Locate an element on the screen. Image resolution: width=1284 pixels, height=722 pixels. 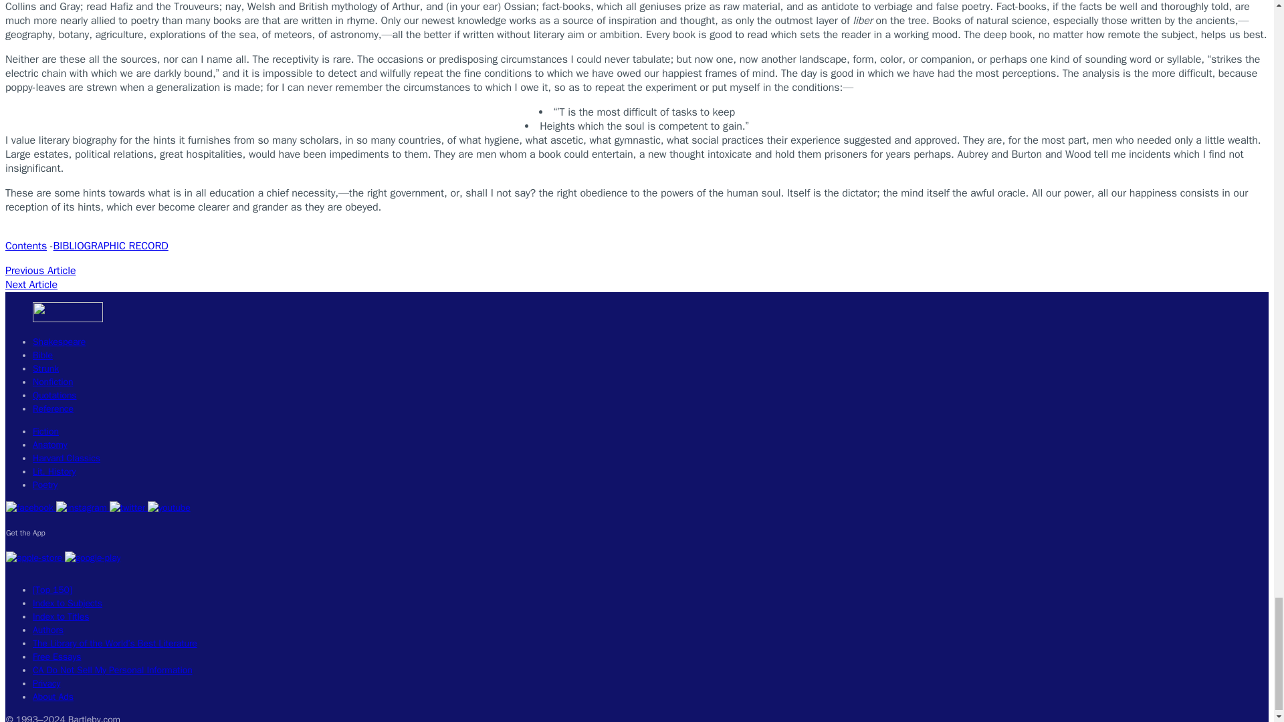
Quotations is located at coordinates (55, 396).